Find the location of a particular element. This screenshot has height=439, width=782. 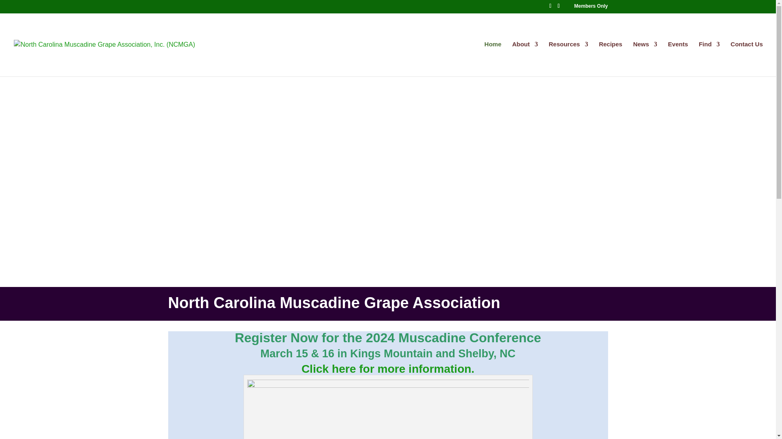

Resources is located at coordinates (568, 59).